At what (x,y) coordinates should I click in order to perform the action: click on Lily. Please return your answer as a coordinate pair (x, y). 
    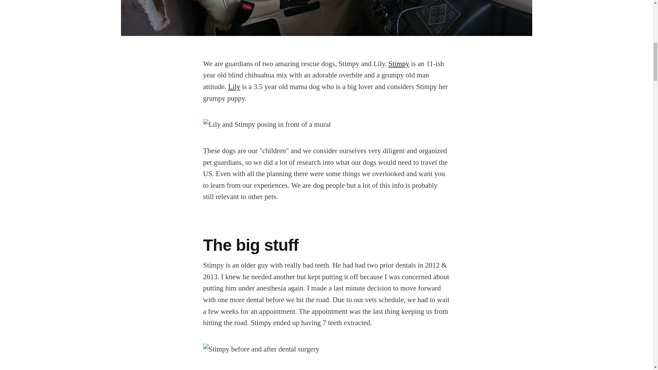
    Looking at the image, I should click on (234, 86).